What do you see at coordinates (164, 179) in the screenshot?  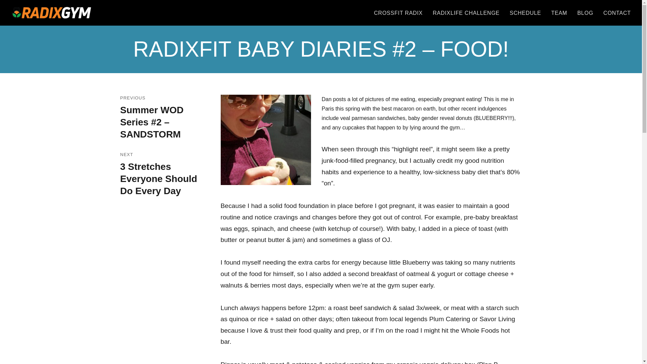 I see `Radix Performance Centre` at bounding box center [164, 179].